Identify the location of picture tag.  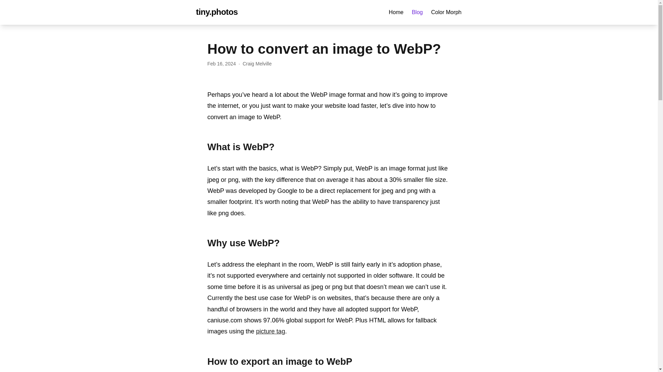
(270, 331).